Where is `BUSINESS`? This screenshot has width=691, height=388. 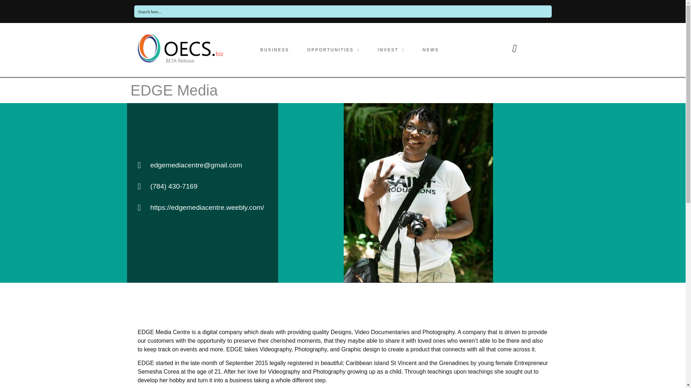 BUSINESS is located at coordinates (274, 50).